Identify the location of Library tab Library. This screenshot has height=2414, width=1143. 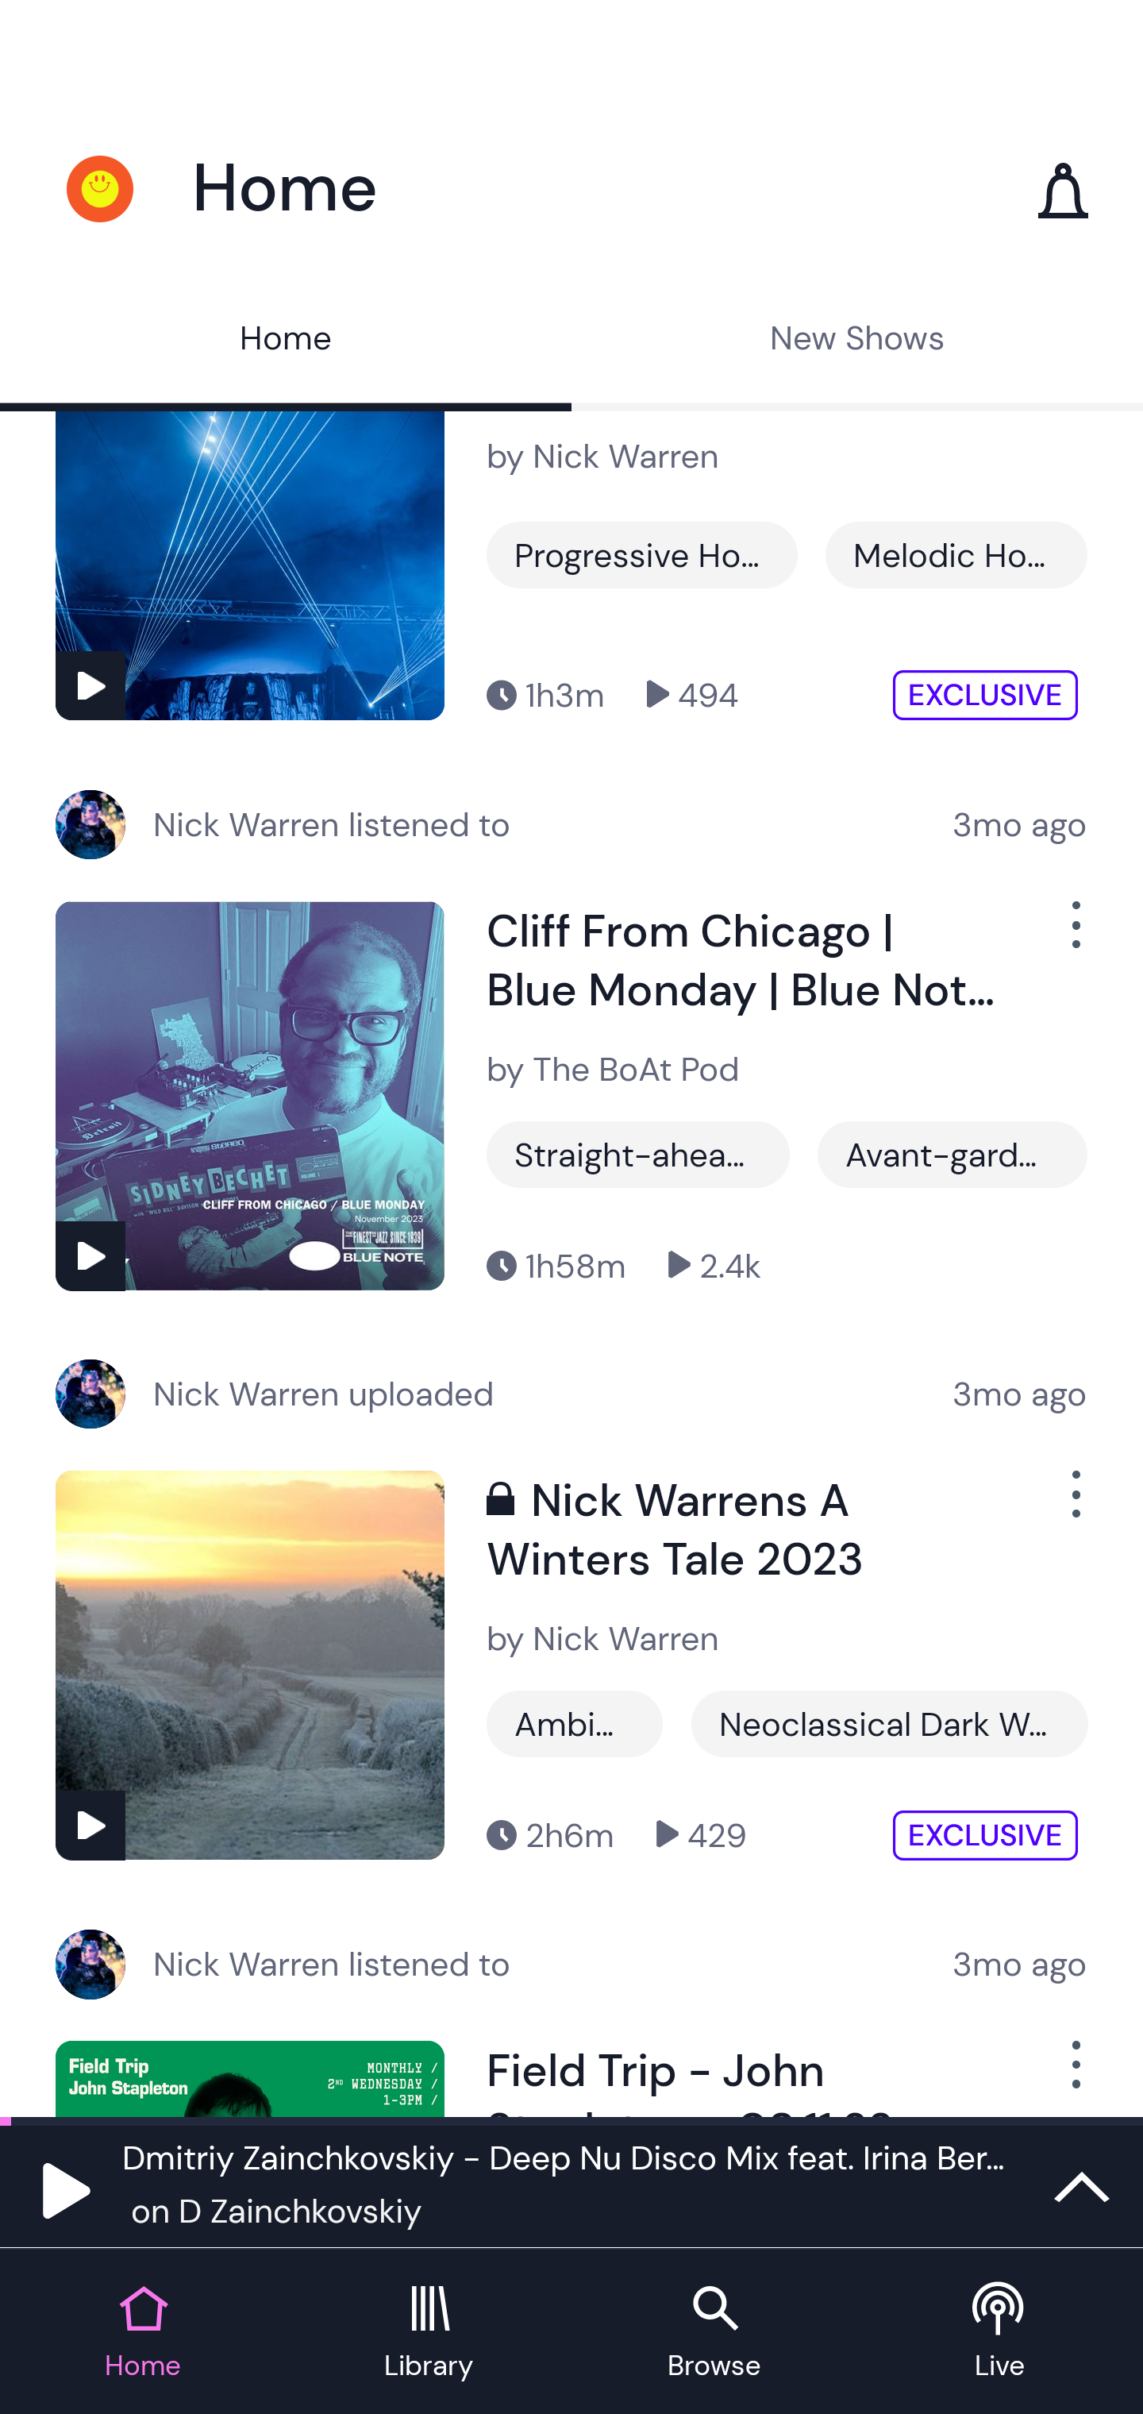
(429, 2333).